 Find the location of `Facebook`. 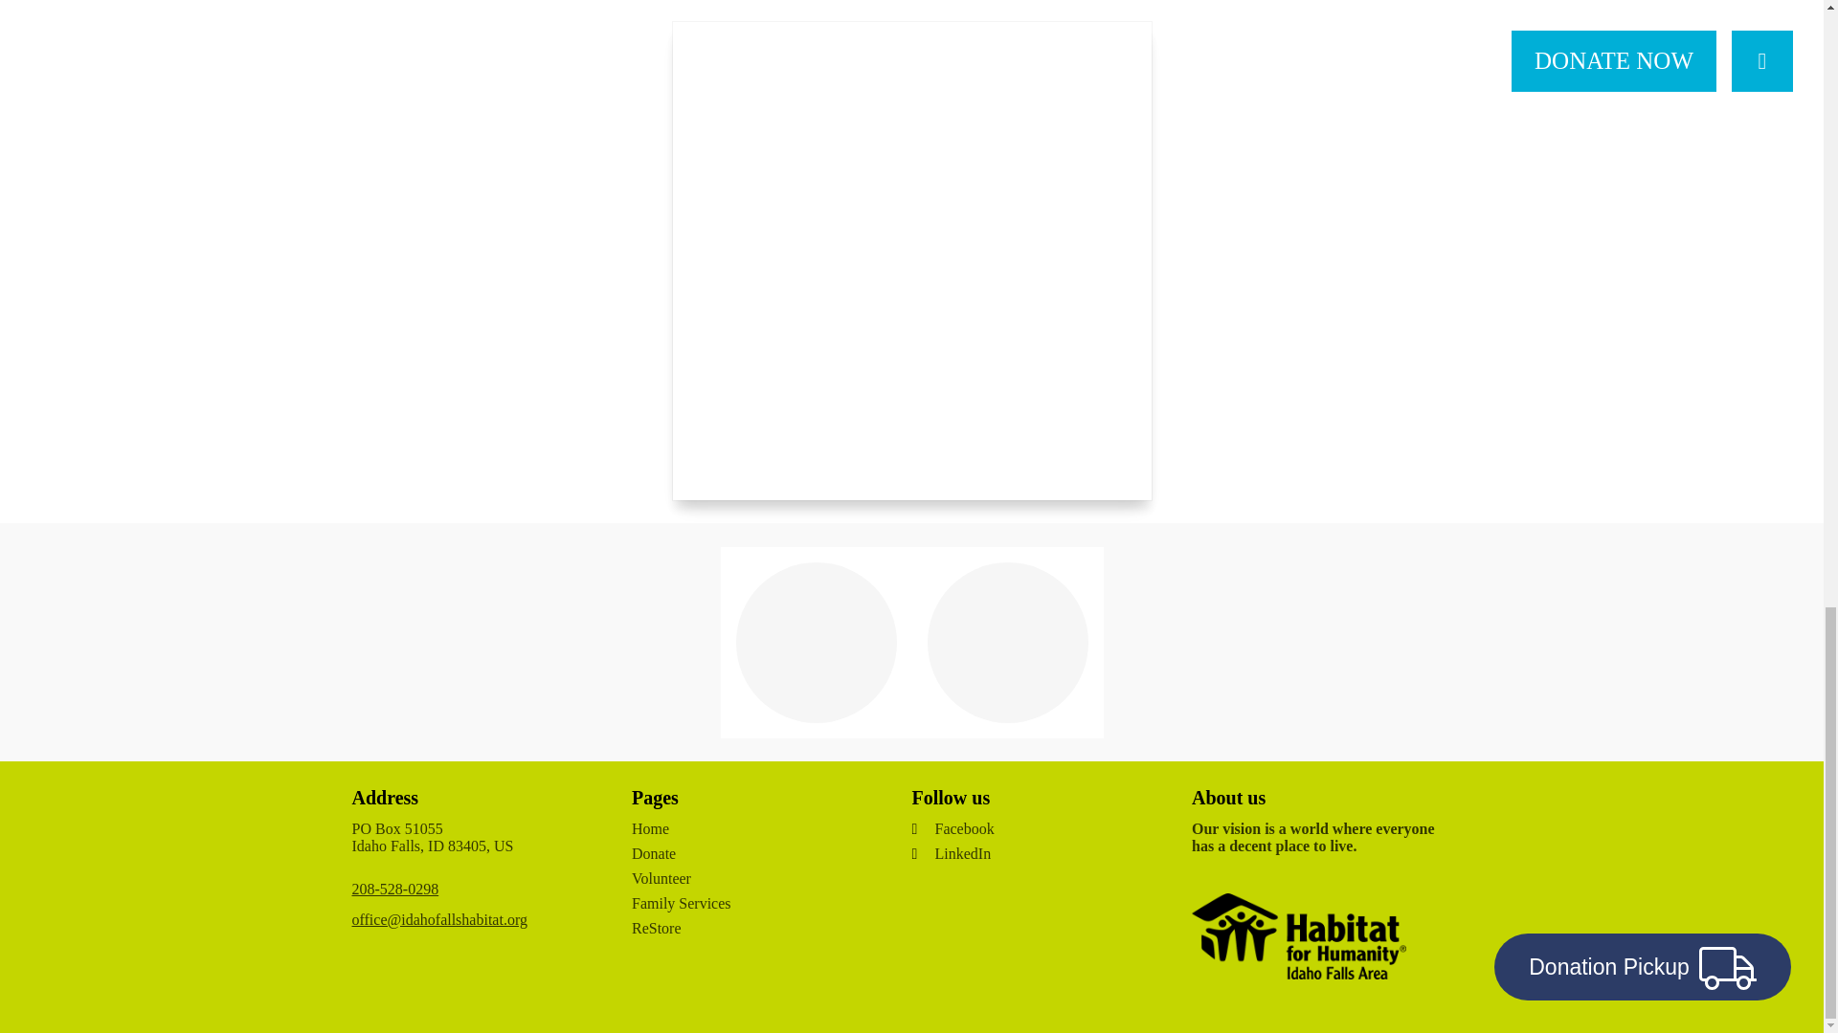

Facebook is located at coordinates (1043, 828).